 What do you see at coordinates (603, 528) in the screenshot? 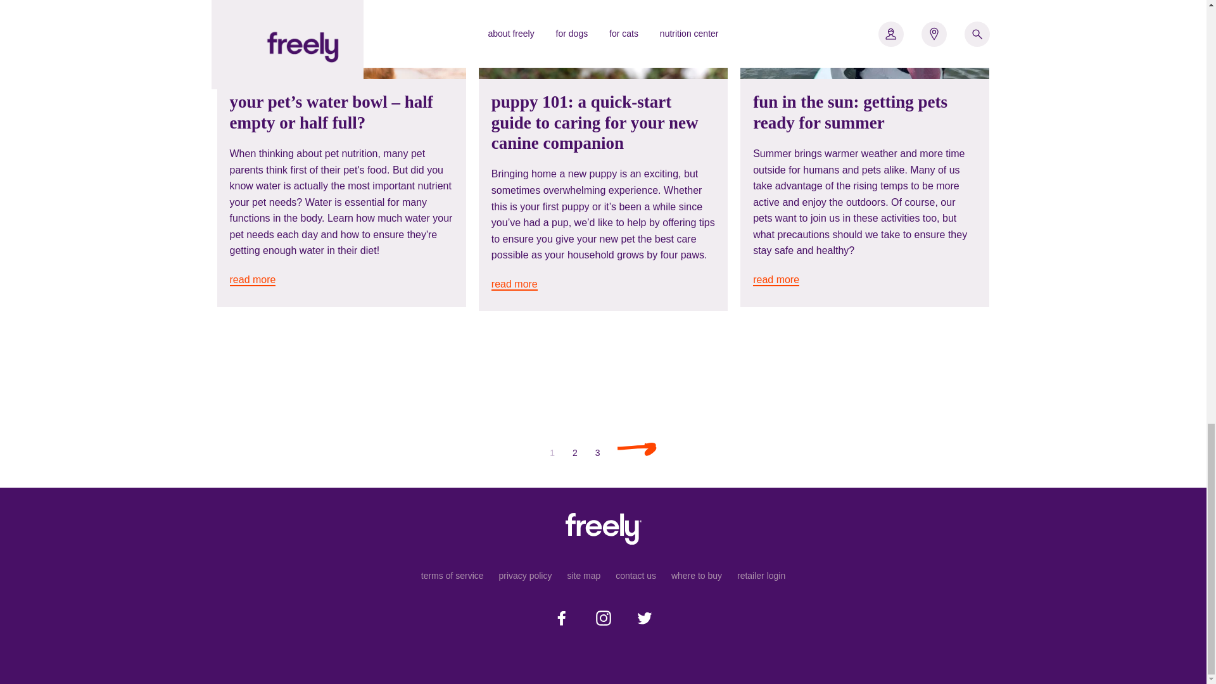
I see `Freely` at bounding box center [603, 528].